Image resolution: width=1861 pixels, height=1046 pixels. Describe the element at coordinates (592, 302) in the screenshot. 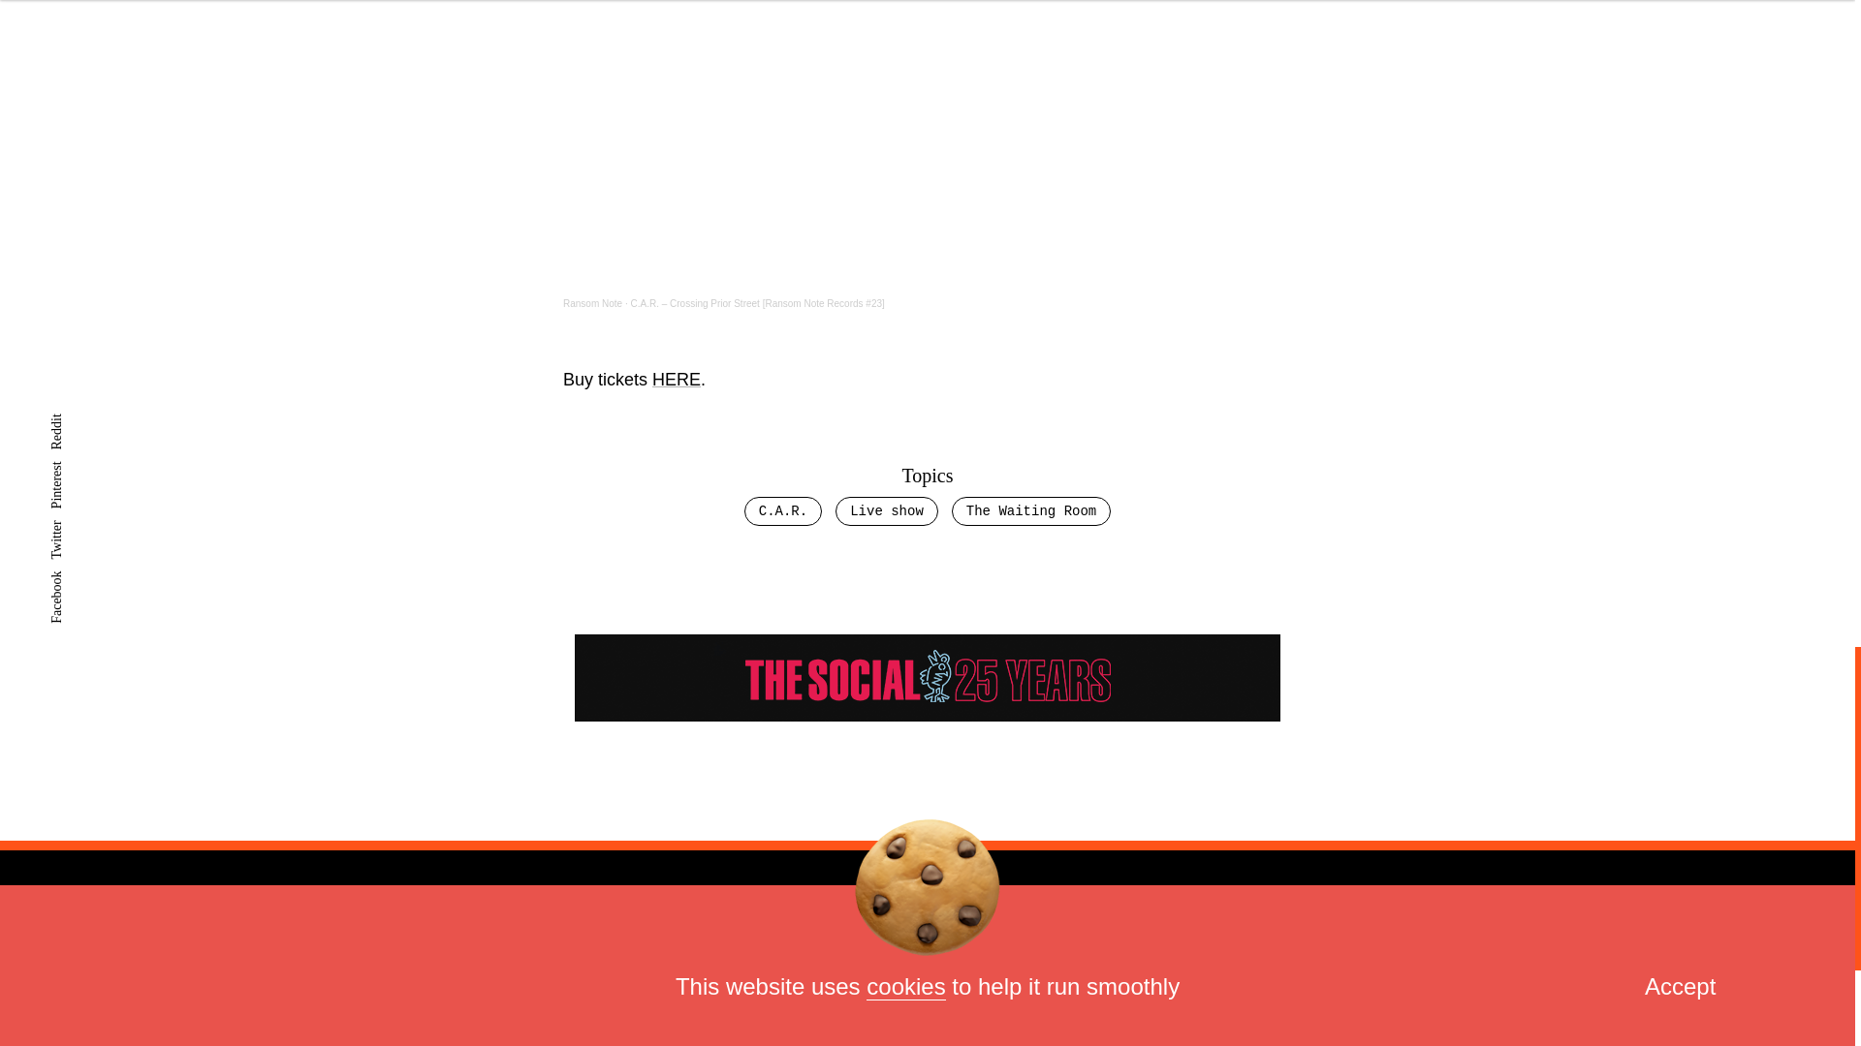

I see `Ransom Note` at that location.